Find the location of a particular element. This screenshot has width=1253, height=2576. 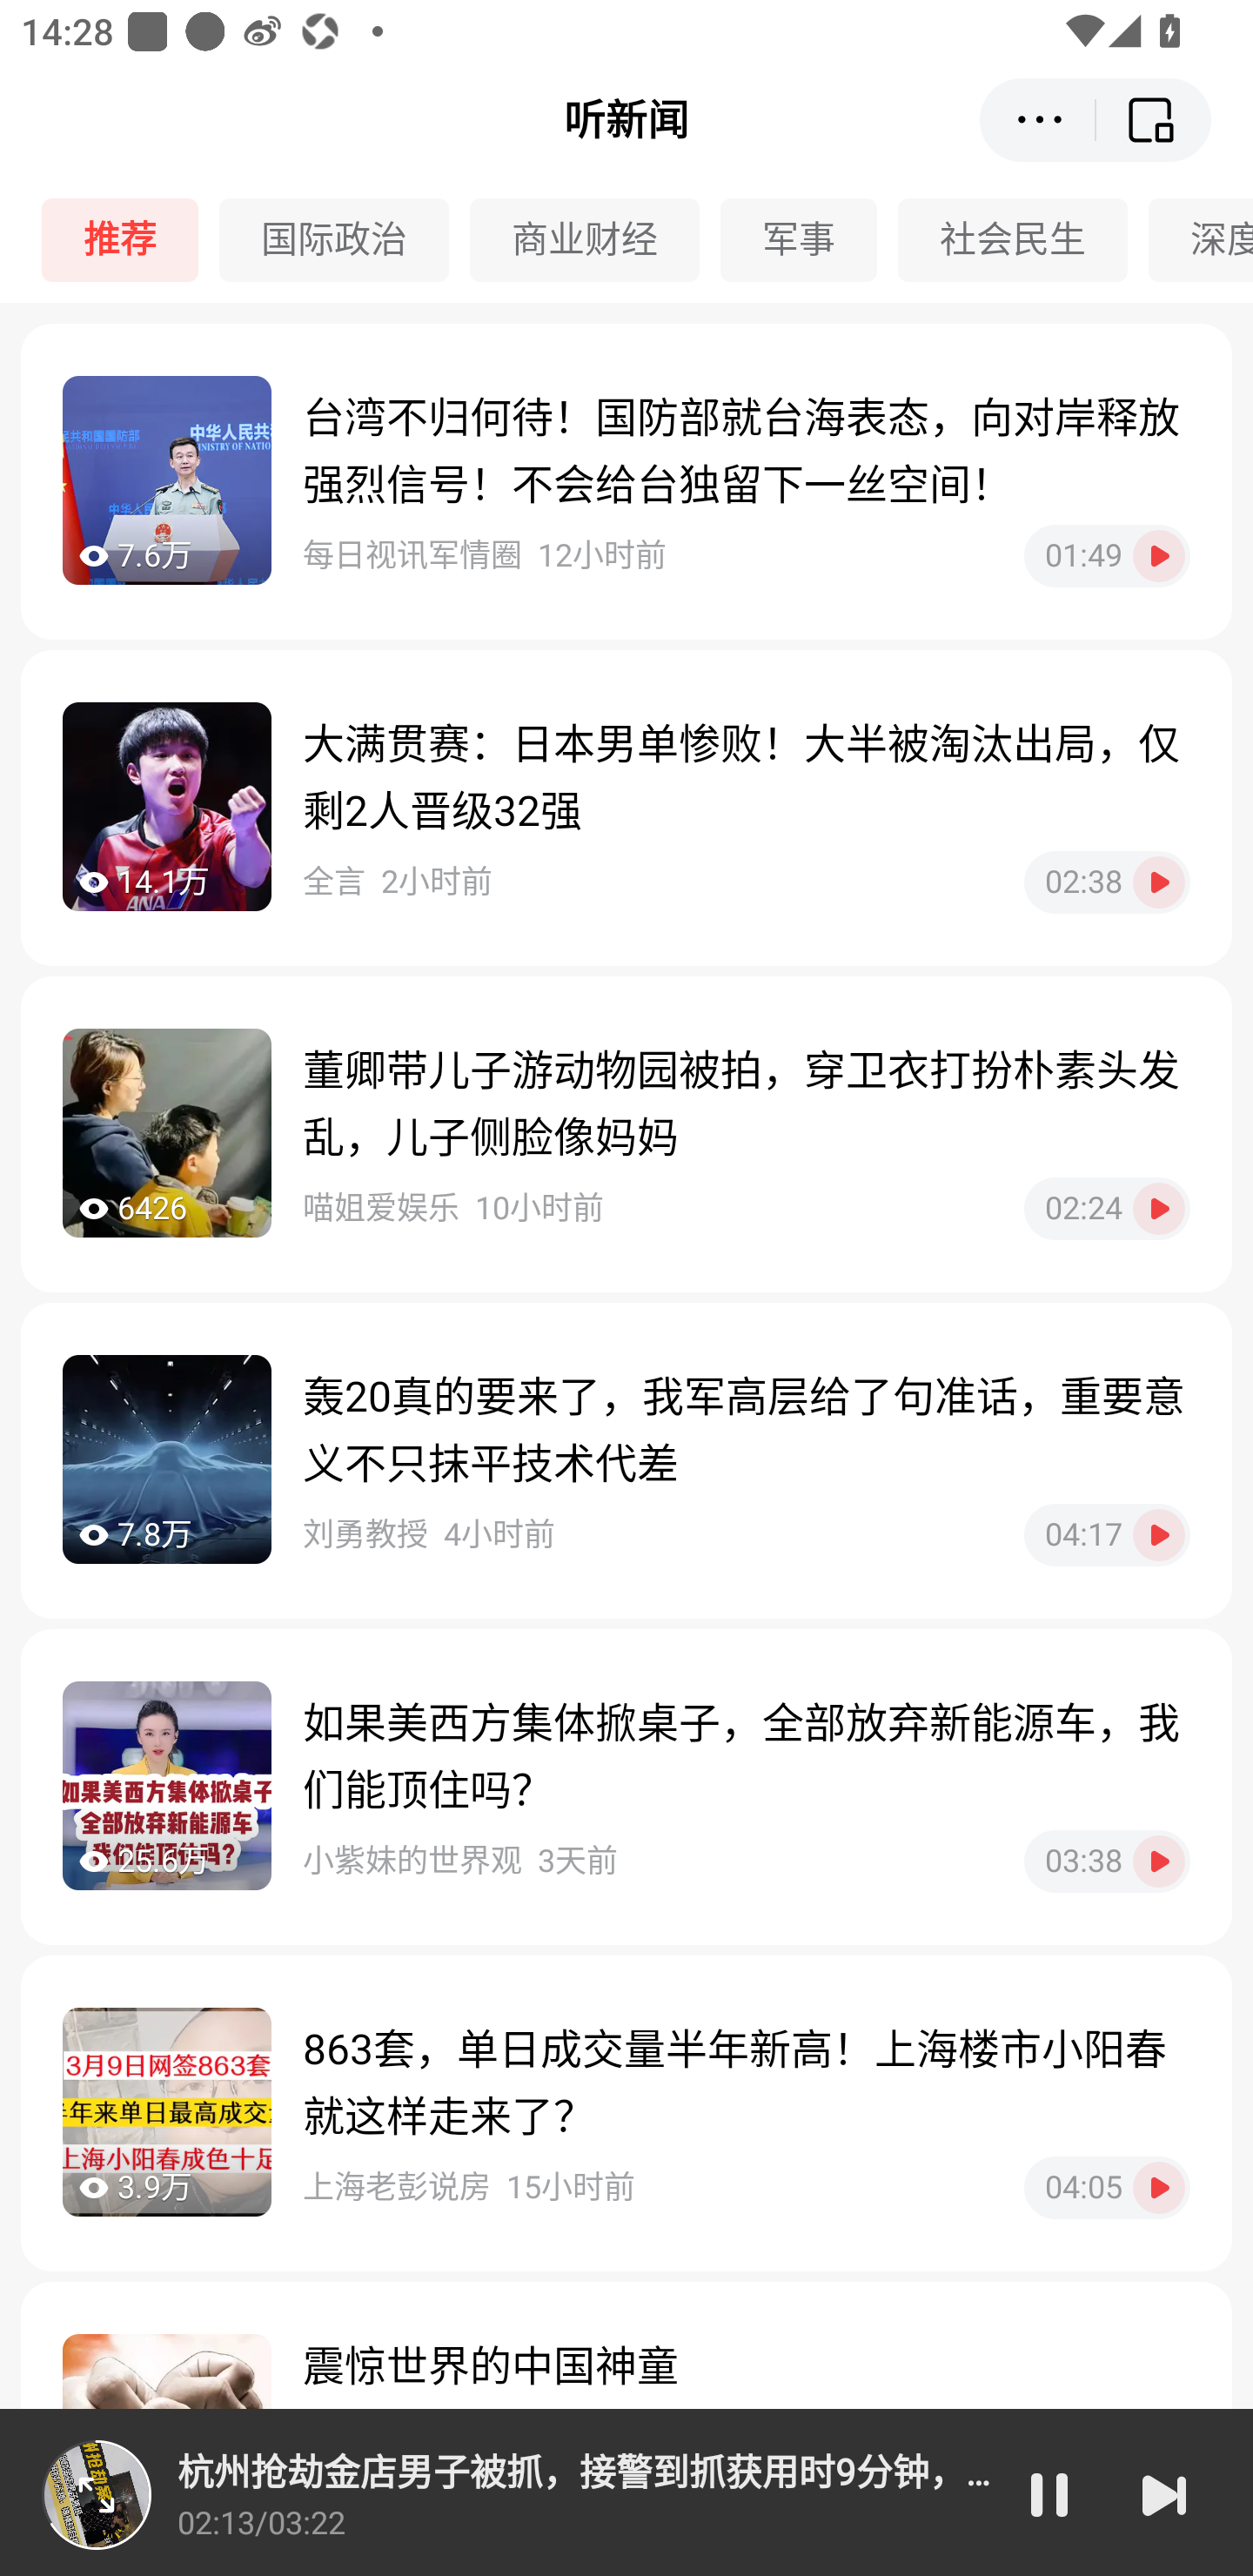

14.1万 大满贯赛：日本男单惨败！大半被淘汰出局，仅剩2人晋级32强 全言2小时前 02:38 is located at coordinates (626, 808).